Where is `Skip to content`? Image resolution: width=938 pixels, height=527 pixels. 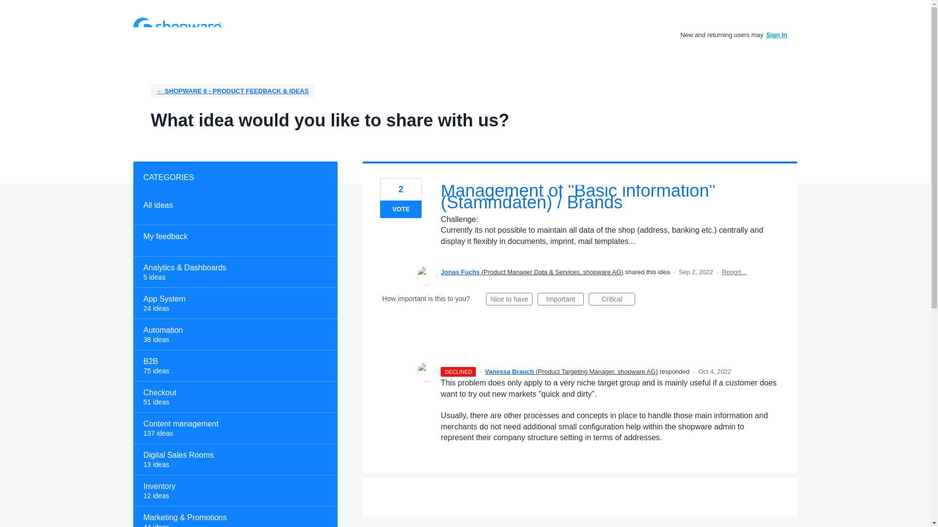
Skip to content is located at coordinates (8, 8).